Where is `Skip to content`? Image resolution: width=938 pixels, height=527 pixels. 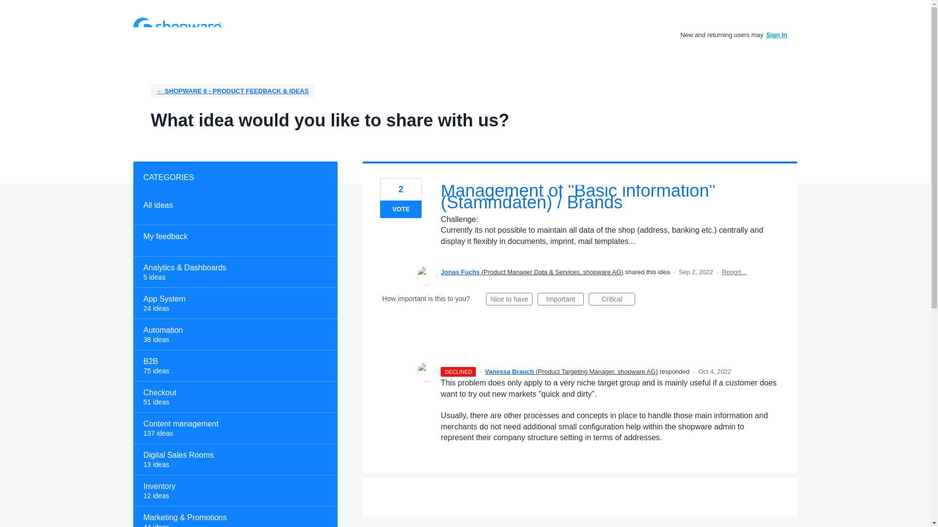
Skip to content is located at coordinates (8, 8).